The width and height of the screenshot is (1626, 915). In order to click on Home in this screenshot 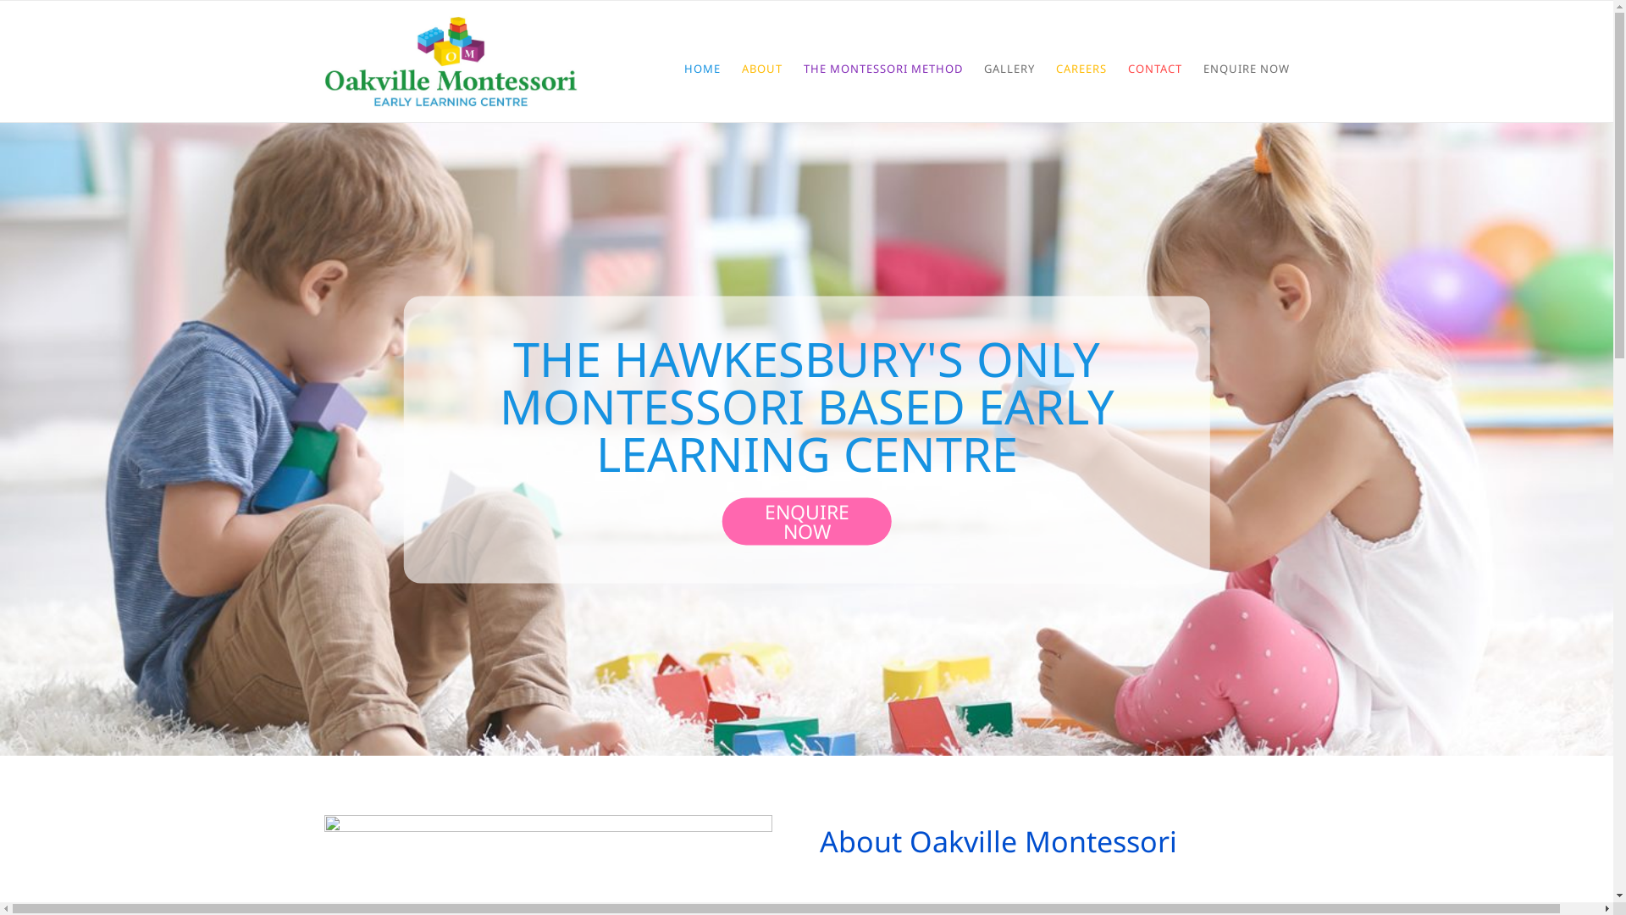, I will do `click(451, 61)`.